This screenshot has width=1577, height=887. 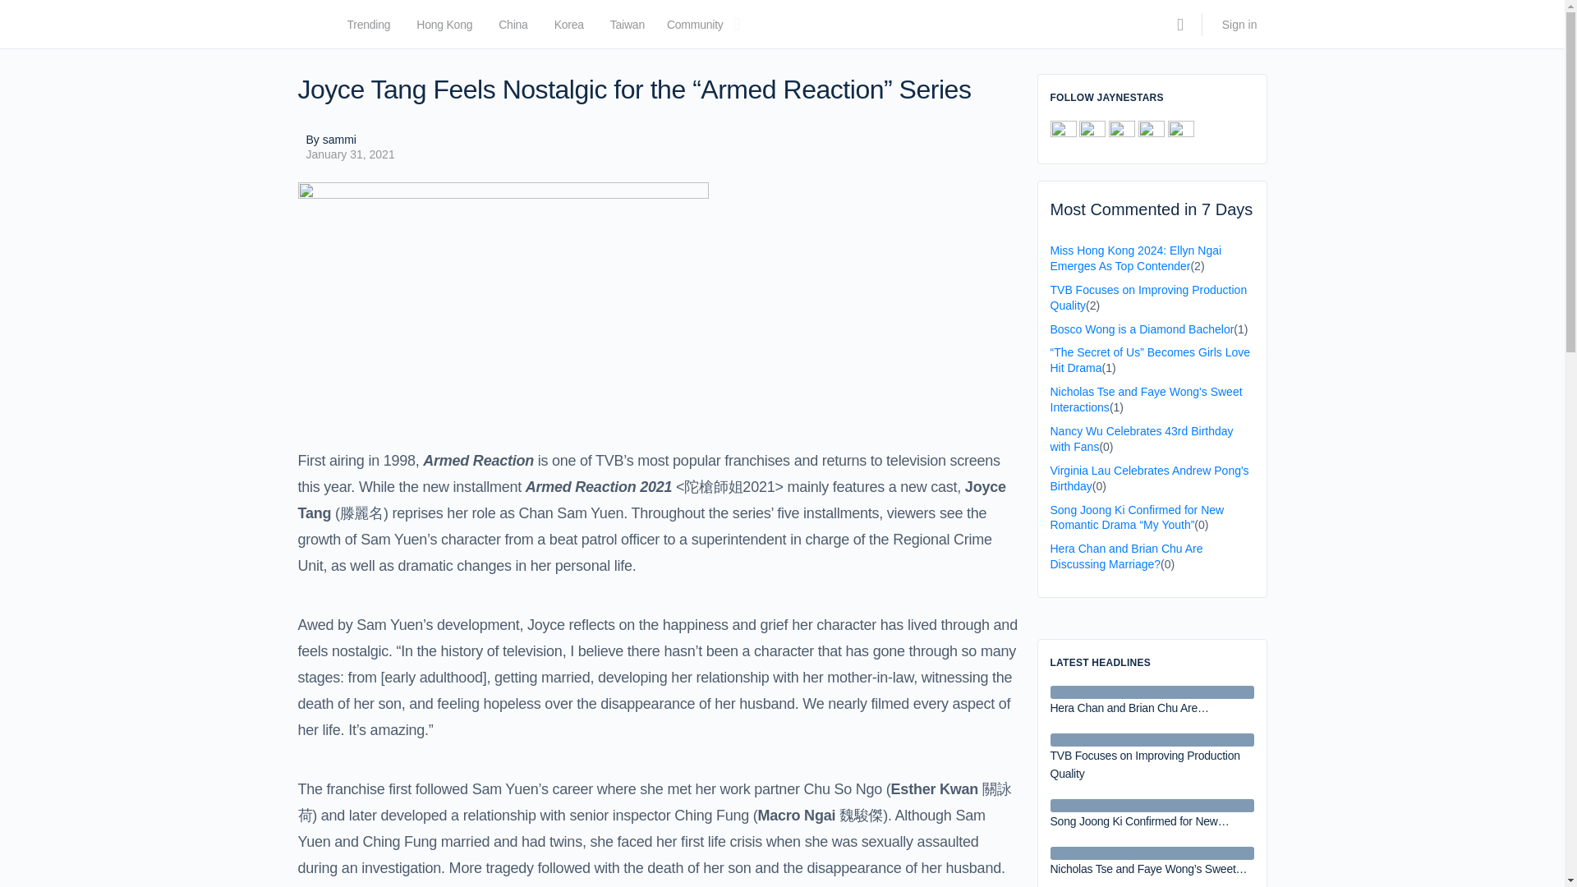 What do you see at coordinates (1092, 133) in the screenshot?
I see `Twitter` at bounding box center [1092, 133].